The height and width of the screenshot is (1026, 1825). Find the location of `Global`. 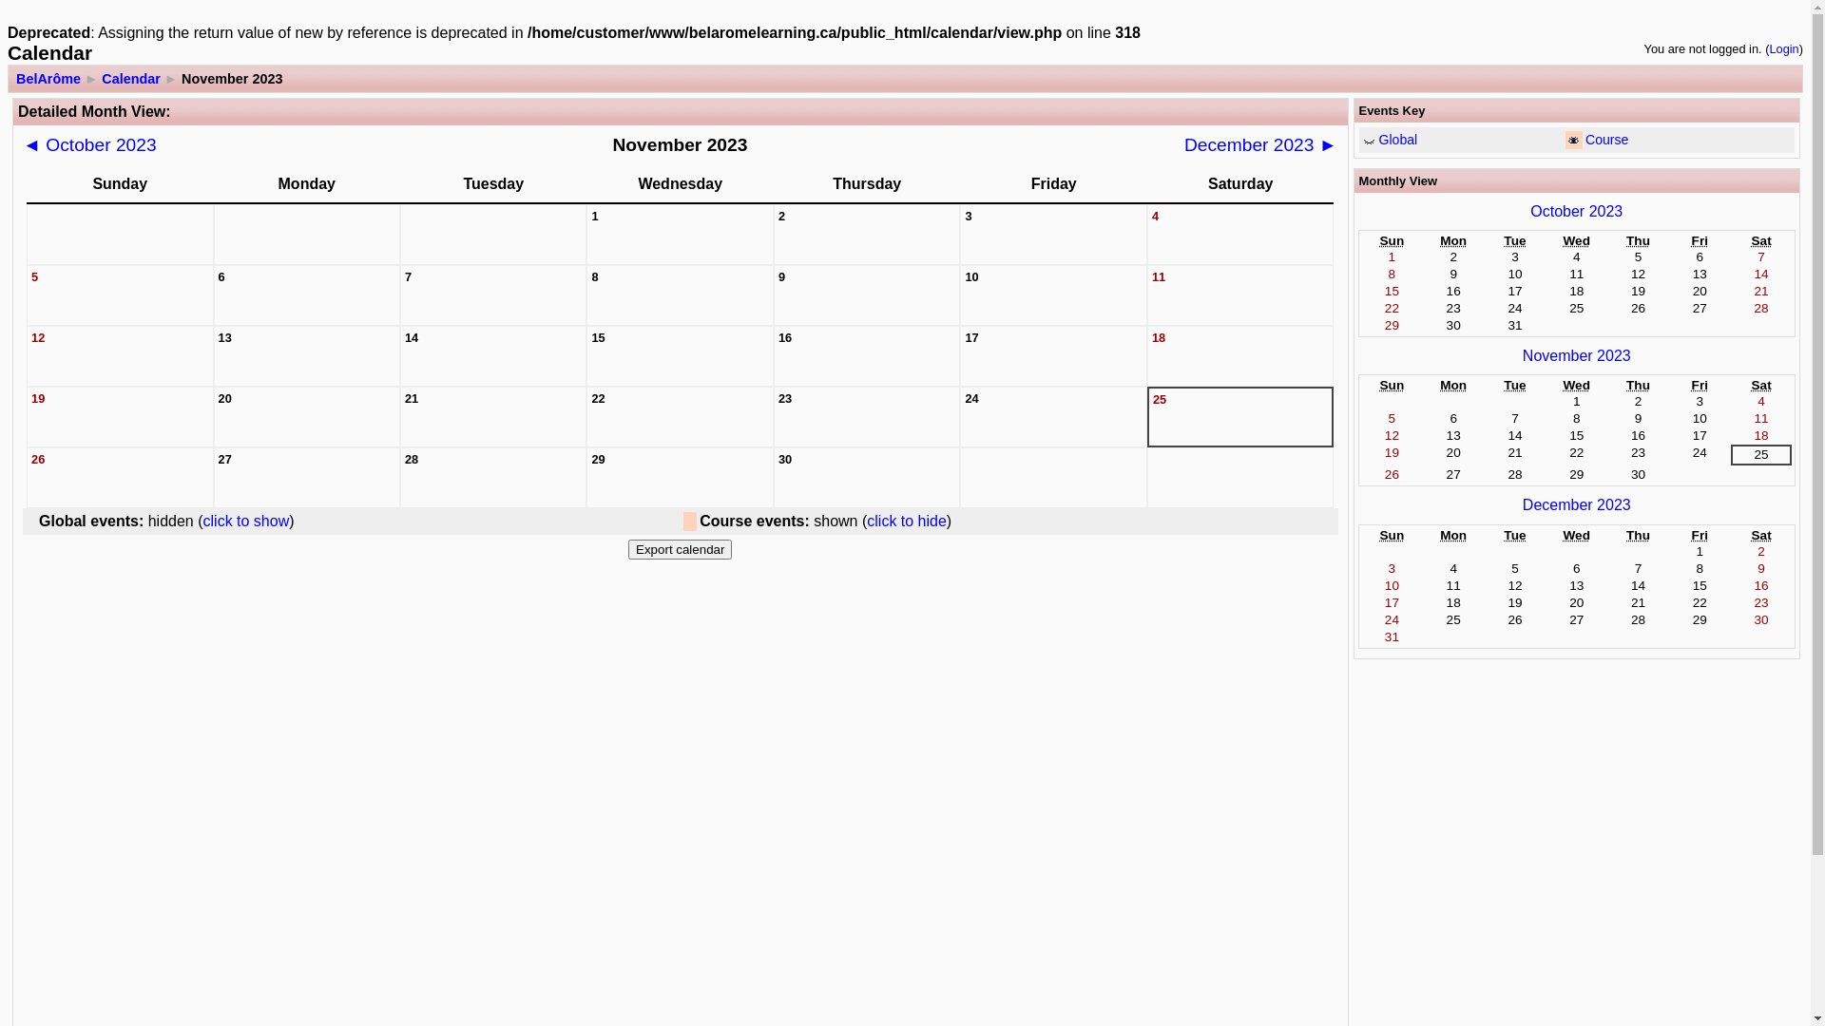

Global is located at coordinates (1397, 140).